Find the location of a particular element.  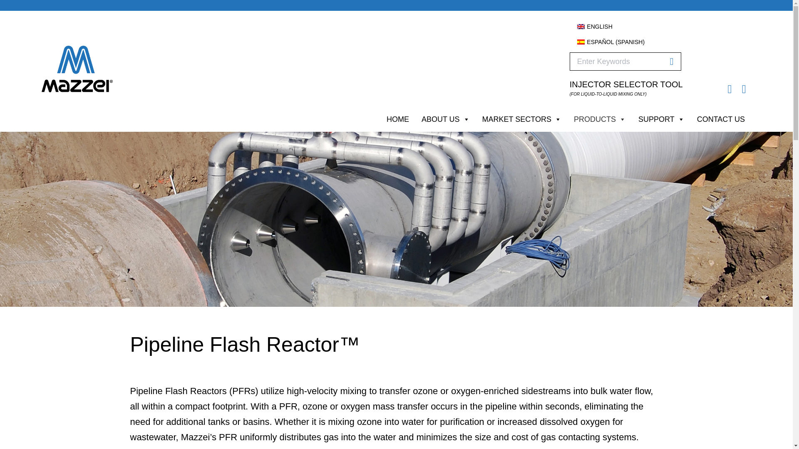

ABOUT US is located at coordinates (446, 119).